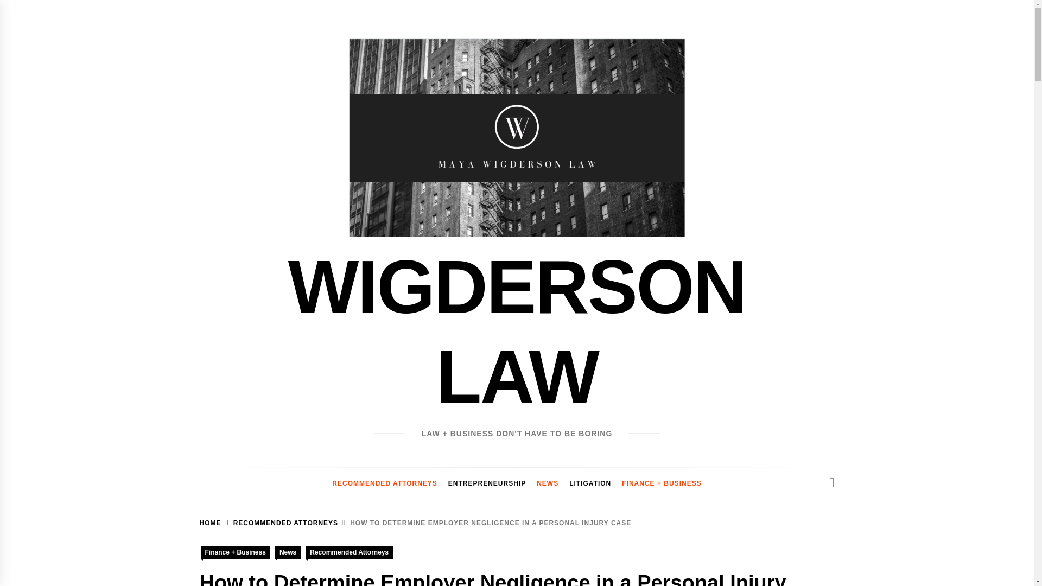 This screenshot has width=1042, height=586. Describe the element at coordinates (547, 483) in the screenshot. I see `NEWS` at that location.